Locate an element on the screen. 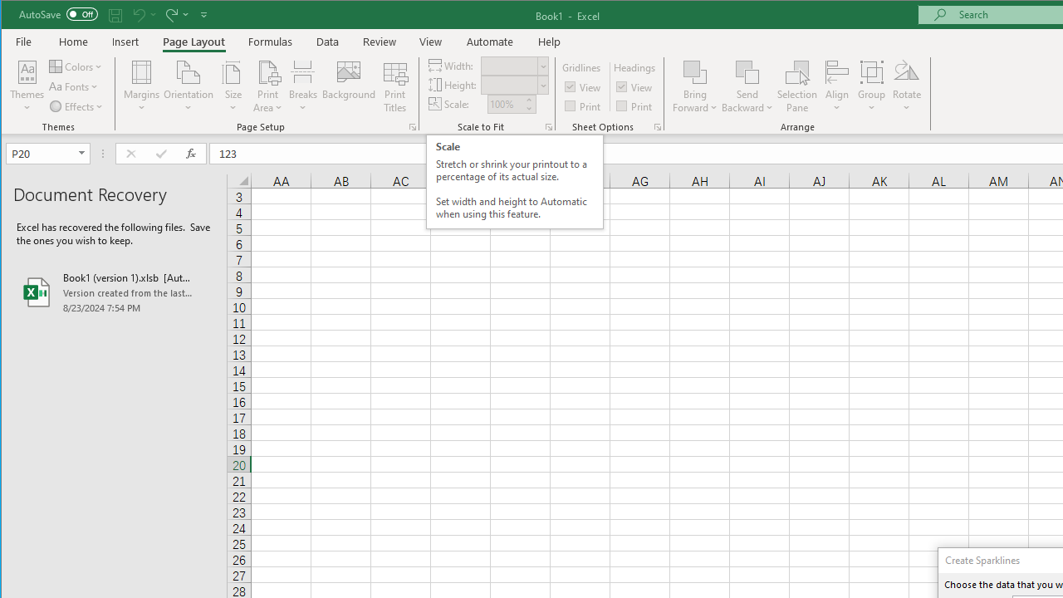 Image resolution: width=1063 pixels, height=598 pixels. Send Backward is located at coordinates (747, 71).